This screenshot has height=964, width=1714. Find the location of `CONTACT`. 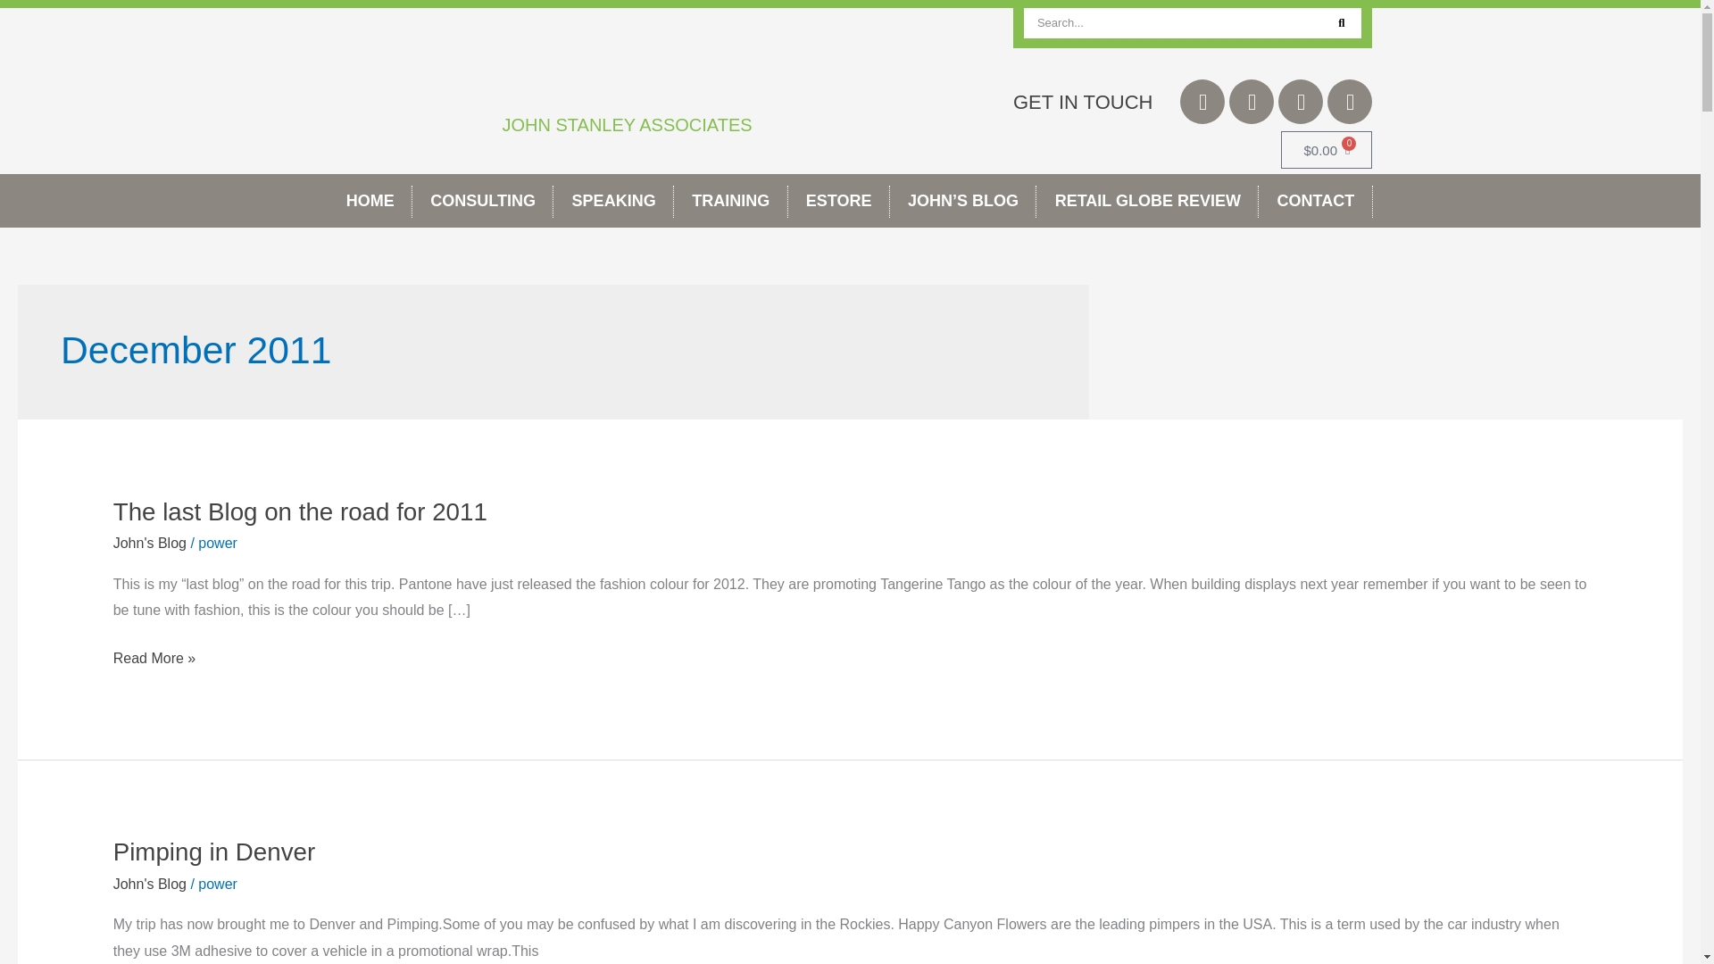

CONTACT is located at coordinates (1315, 200).